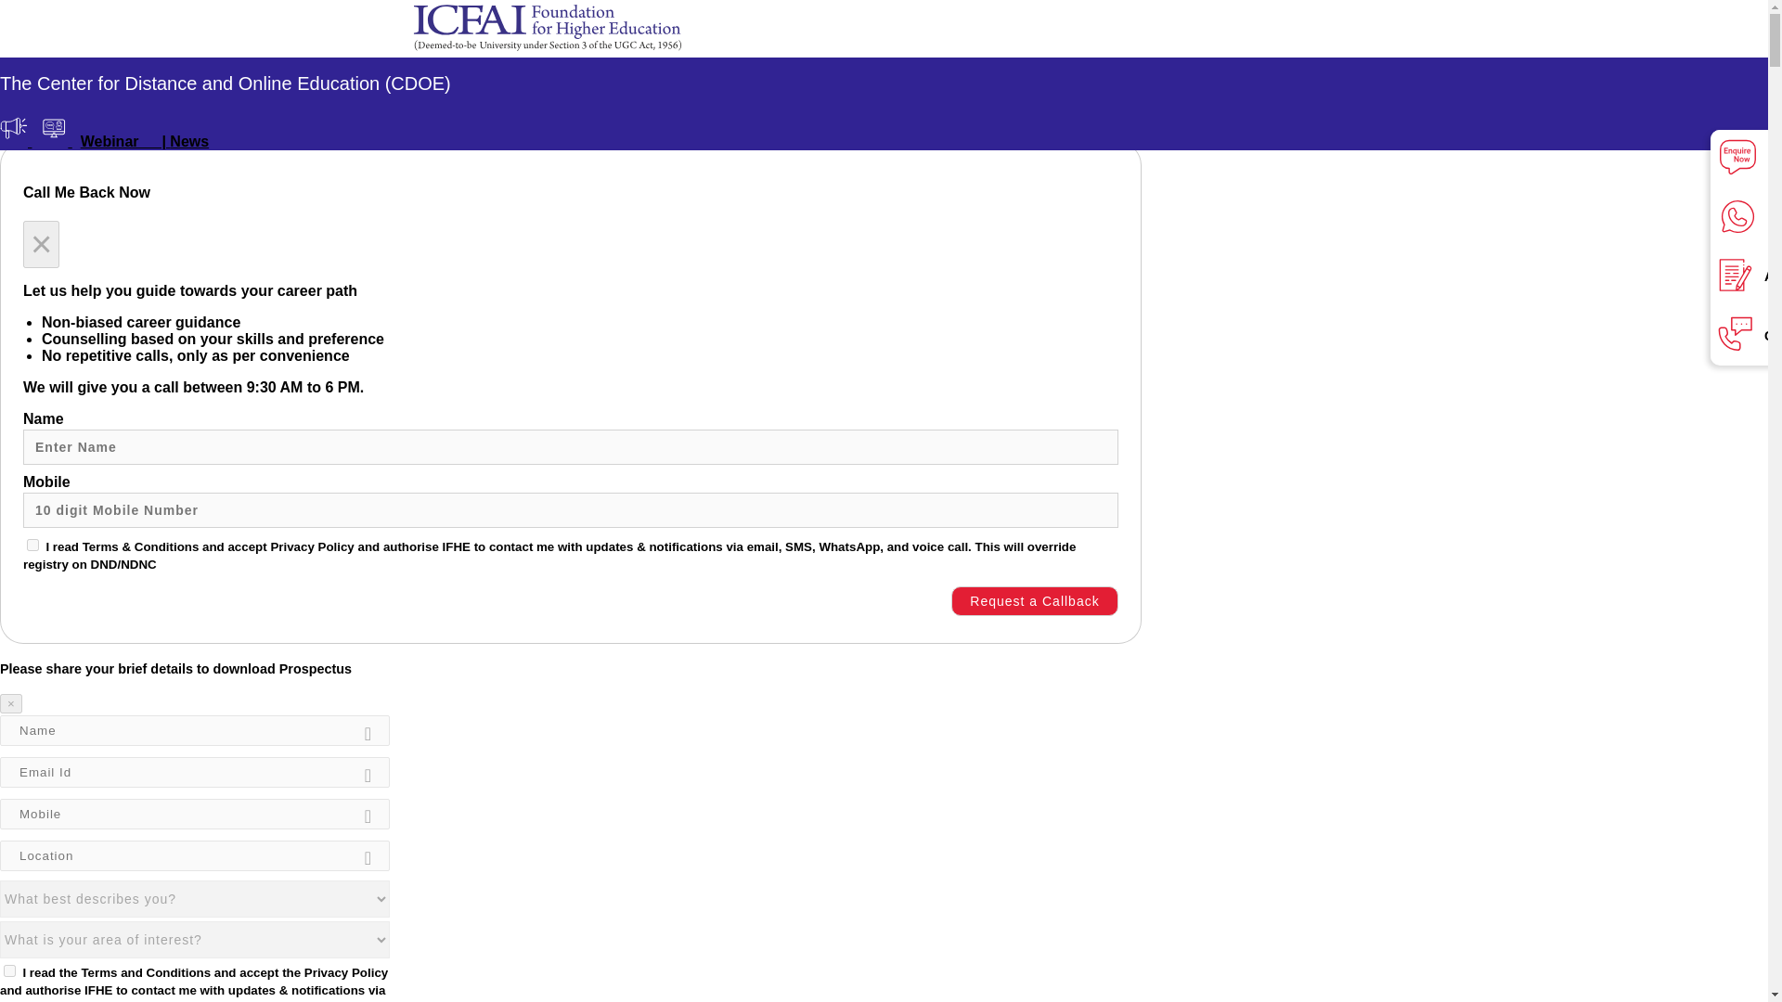  What do you see at coordinates (32, 546) in the screenshot?
I see `on` at bounding box center [32, 546].